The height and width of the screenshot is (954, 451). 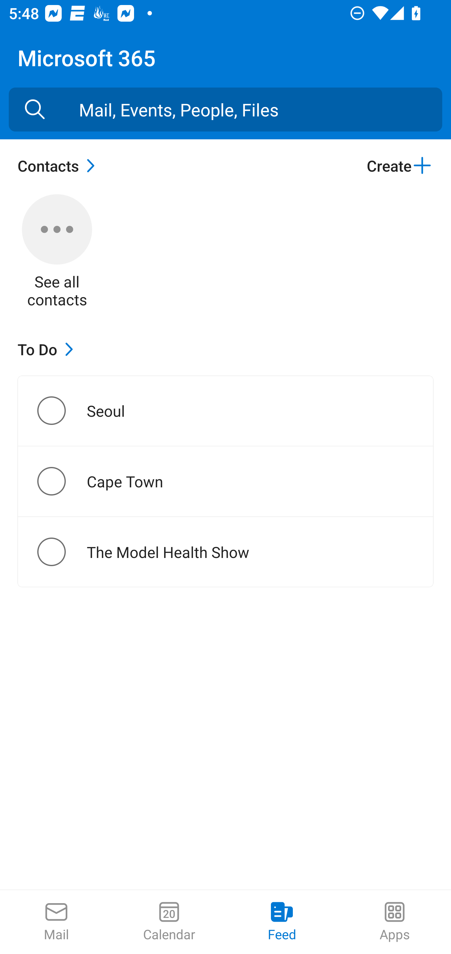 I want to click on Seoul, so click(x=61, y=410).